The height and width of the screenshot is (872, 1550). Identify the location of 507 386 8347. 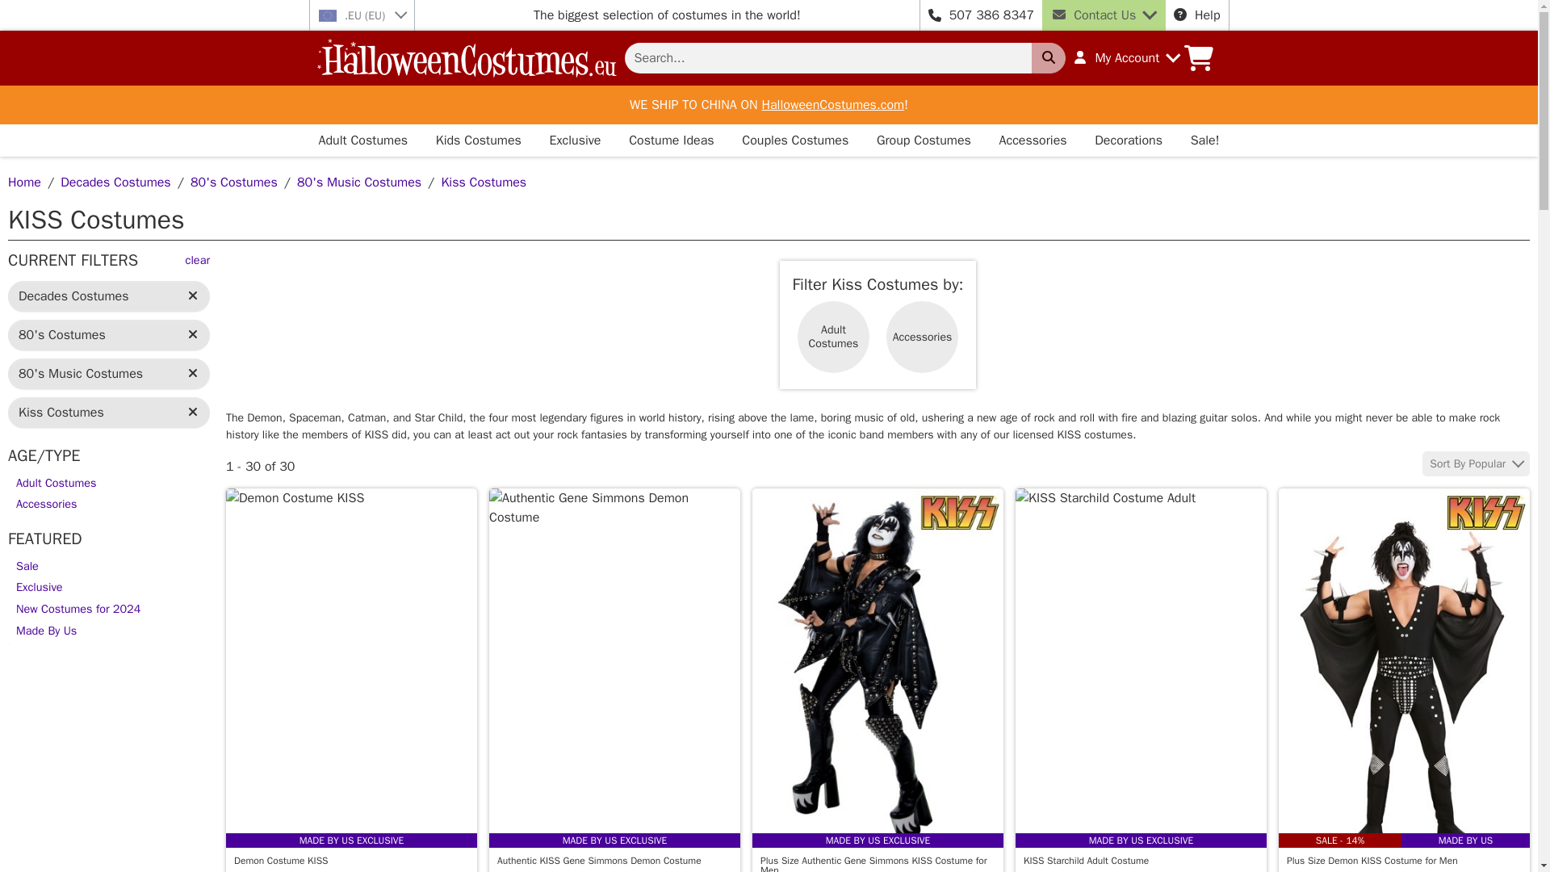
(991, 15).